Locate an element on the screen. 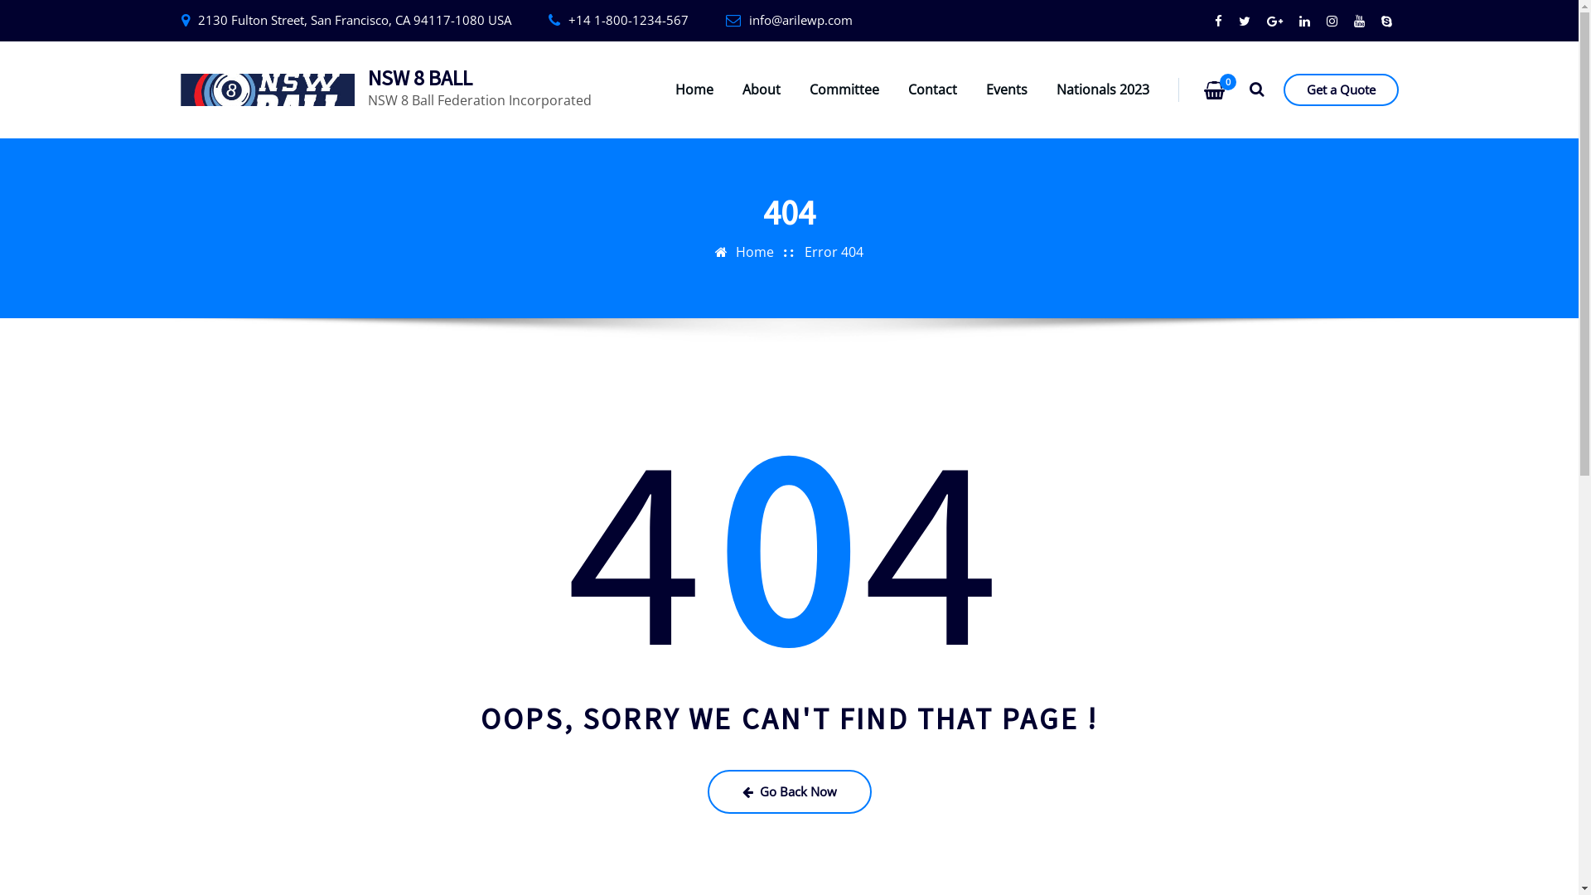 The width and height of the screenshot is (1591, 895). Home is located at coordinates (755, 252).